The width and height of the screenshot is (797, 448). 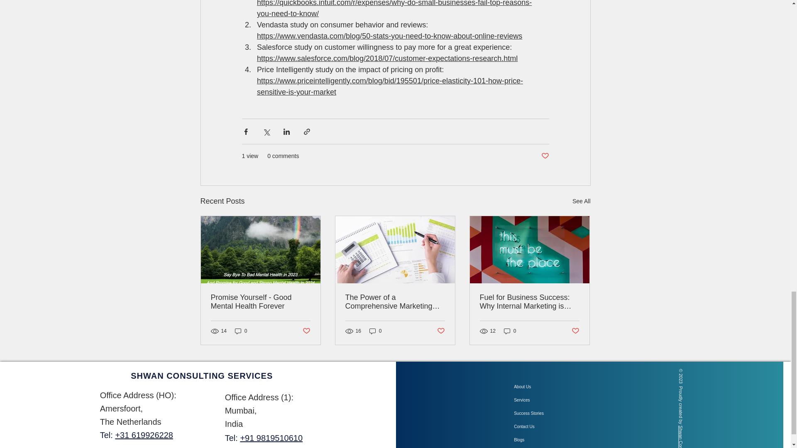 I want to click on Promise Yourself - Good Mental Health Forever, so click(x=261, y=302).